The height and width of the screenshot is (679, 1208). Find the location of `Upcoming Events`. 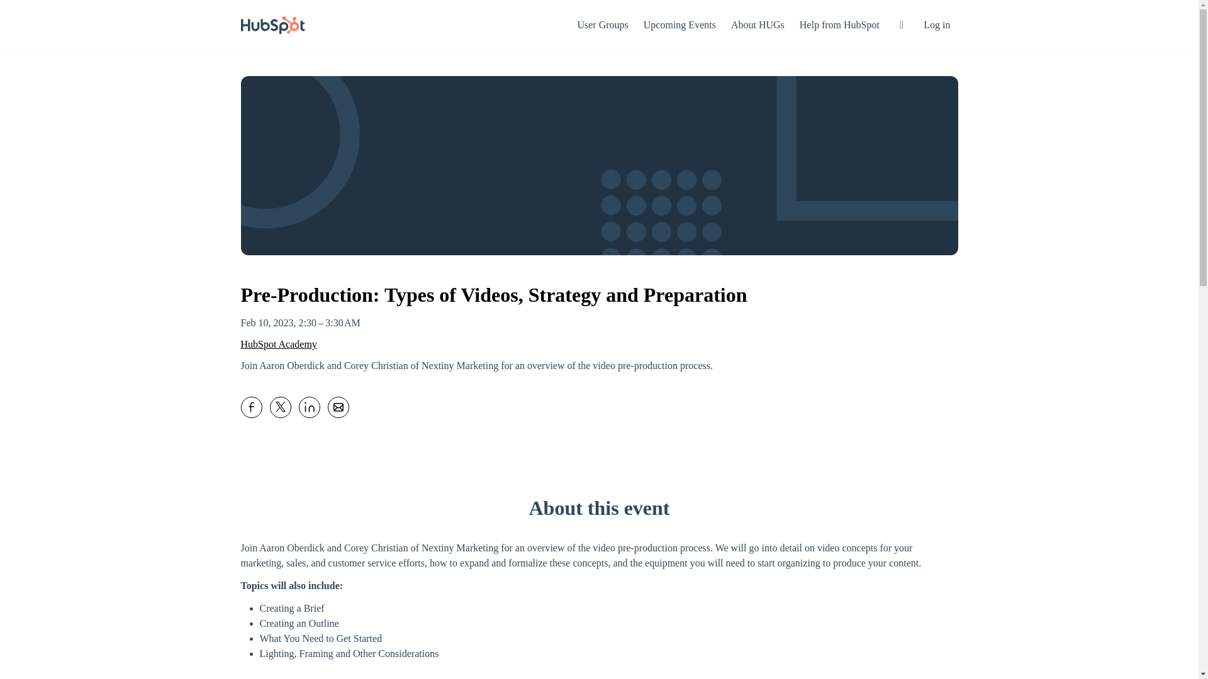

Upcoming Events is located at coordinates (679, 25).